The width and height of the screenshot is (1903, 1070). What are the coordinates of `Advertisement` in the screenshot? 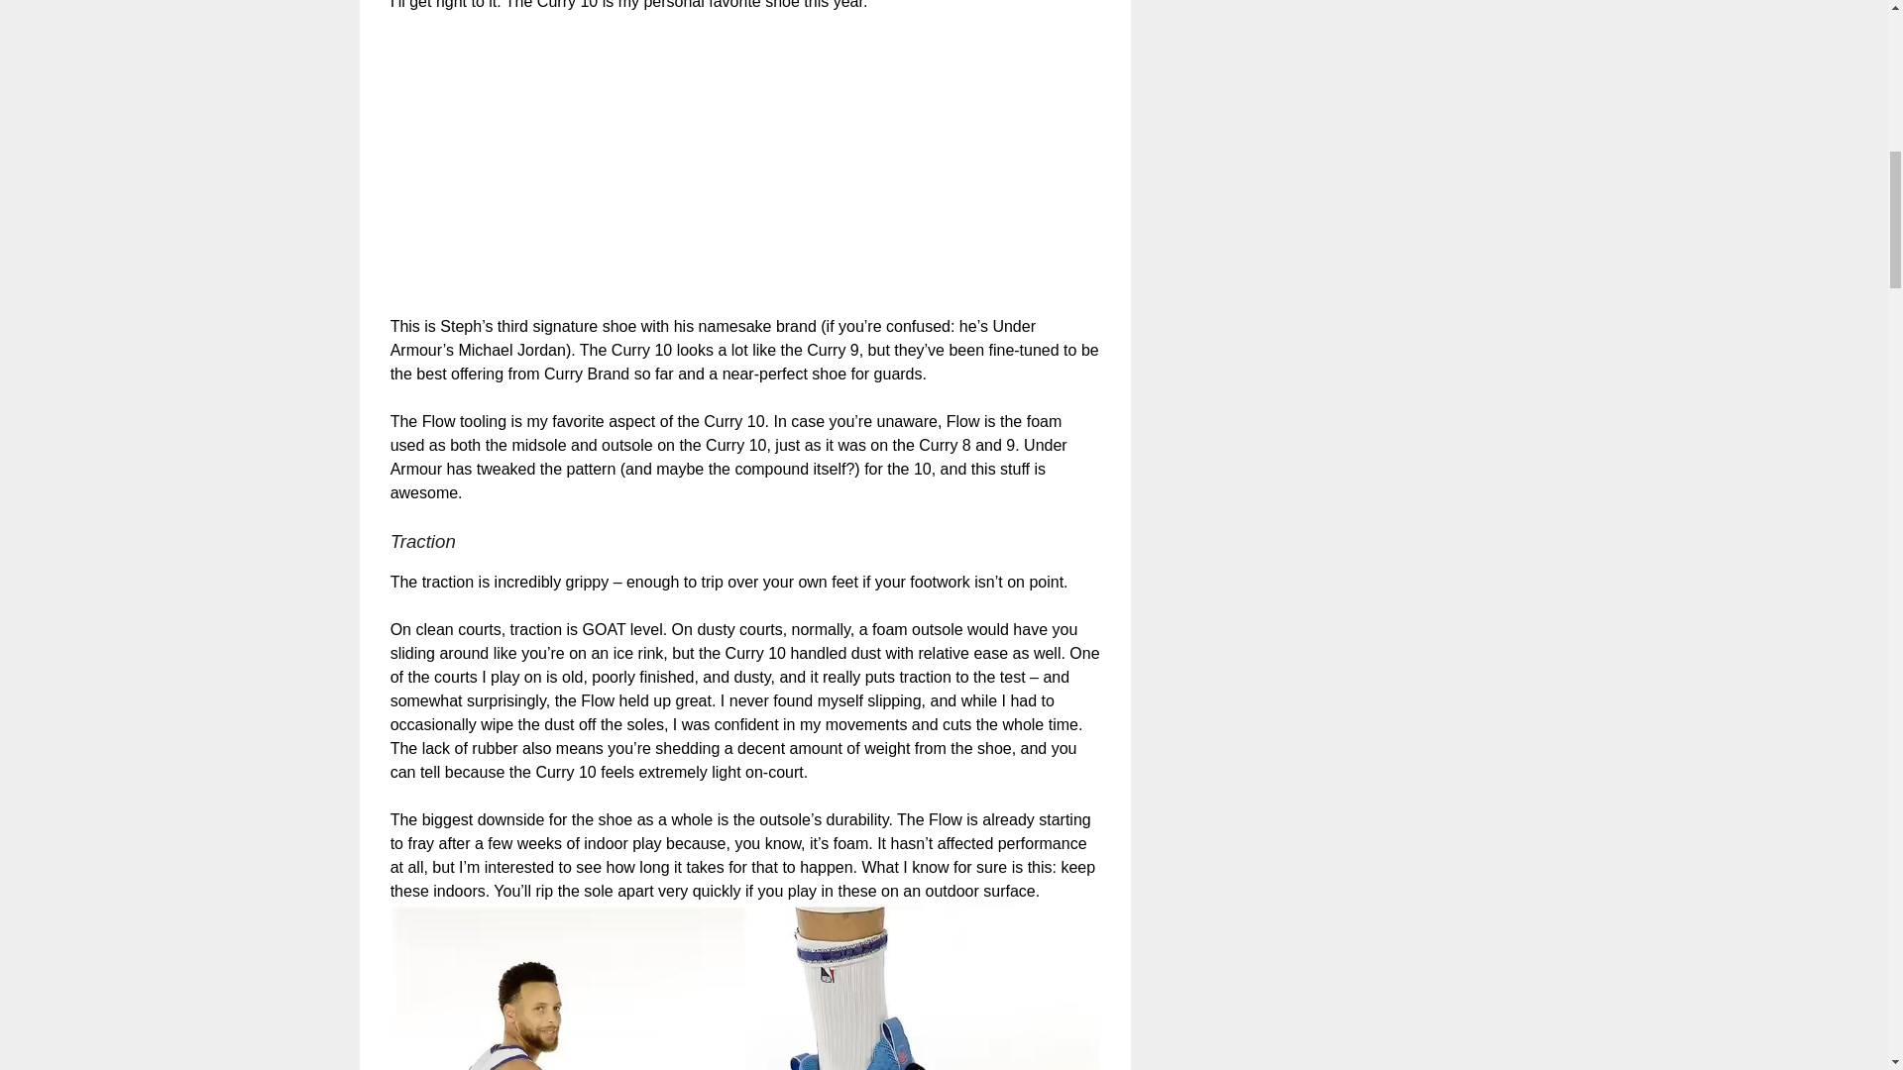 It's located at (745, 175).